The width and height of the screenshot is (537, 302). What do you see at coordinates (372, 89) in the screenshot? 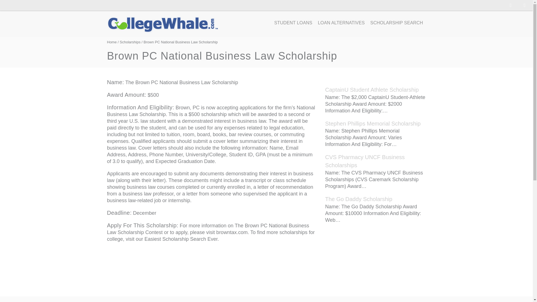
I see `CaptainU Student Athlete Scholarship` at bounding box center [372, 89].